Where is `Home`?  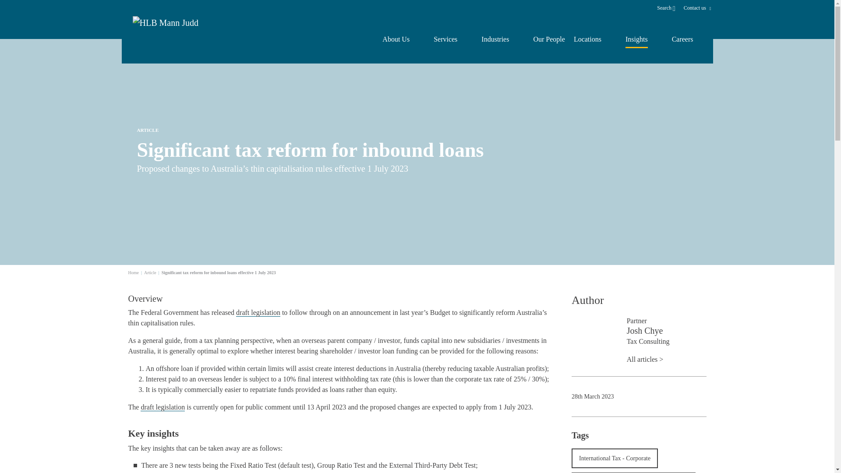 Home is located at coordinates (133, 272).